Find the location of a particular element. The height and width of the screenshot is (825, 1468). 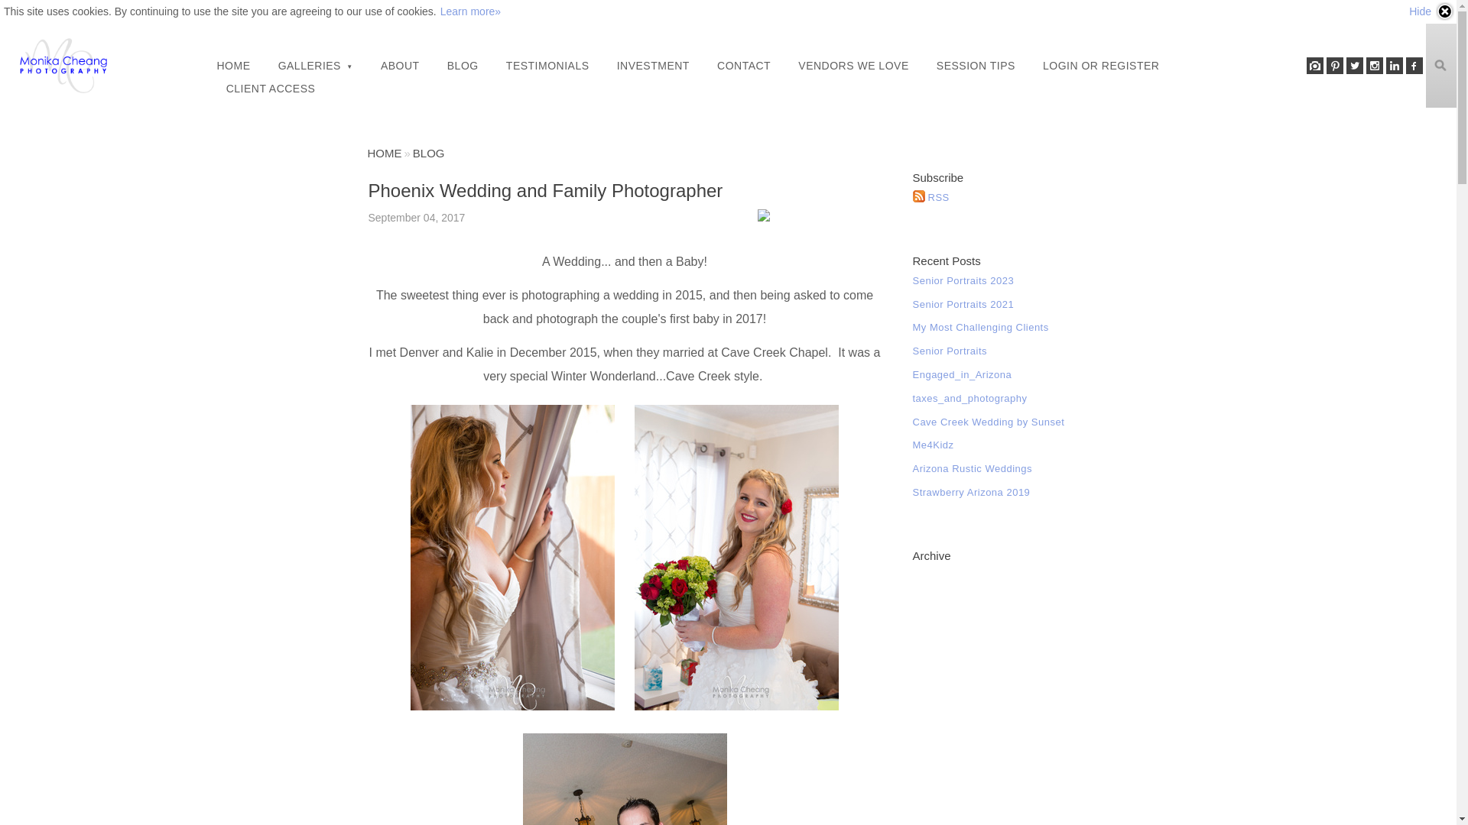

SESSION TIPS is located at coordinates (976, 66).